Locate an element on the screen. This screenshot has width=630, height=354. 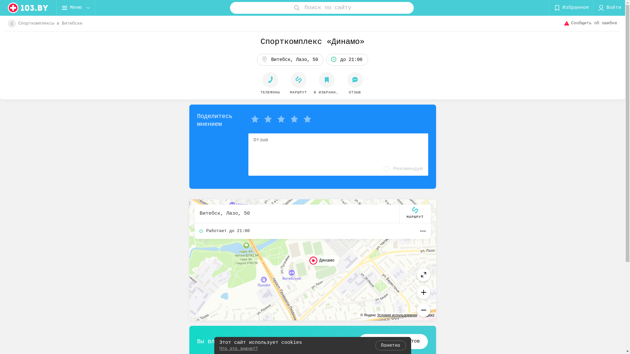
logo is located at coordinates (28, 8).